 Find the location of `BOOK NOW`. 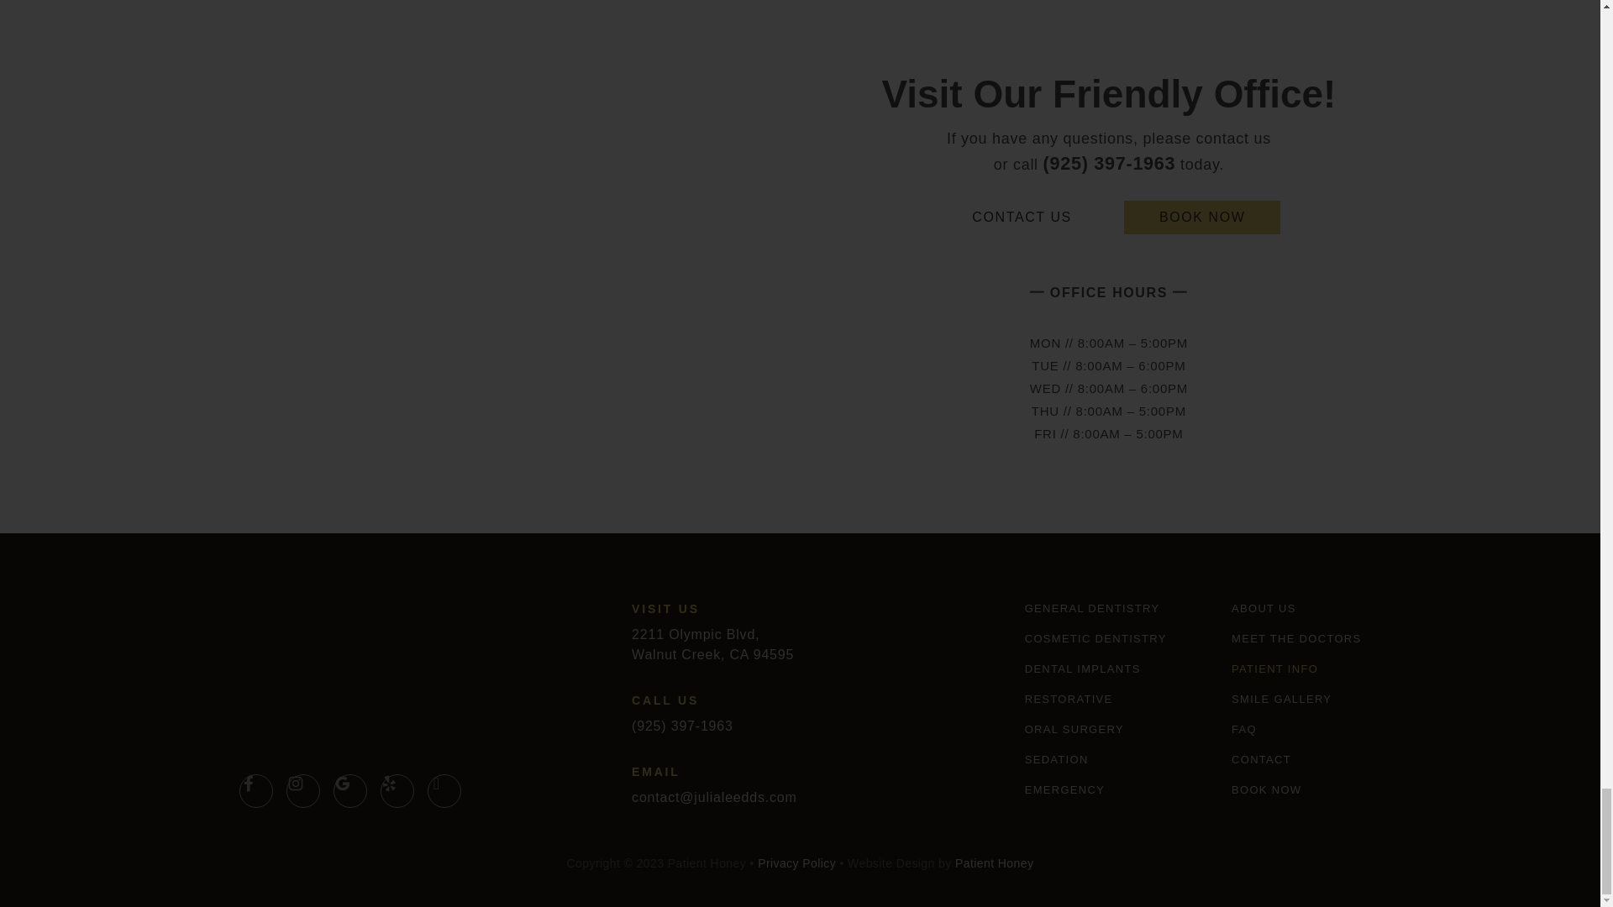

BOOK NOW is located at coordinates (1202, 217).